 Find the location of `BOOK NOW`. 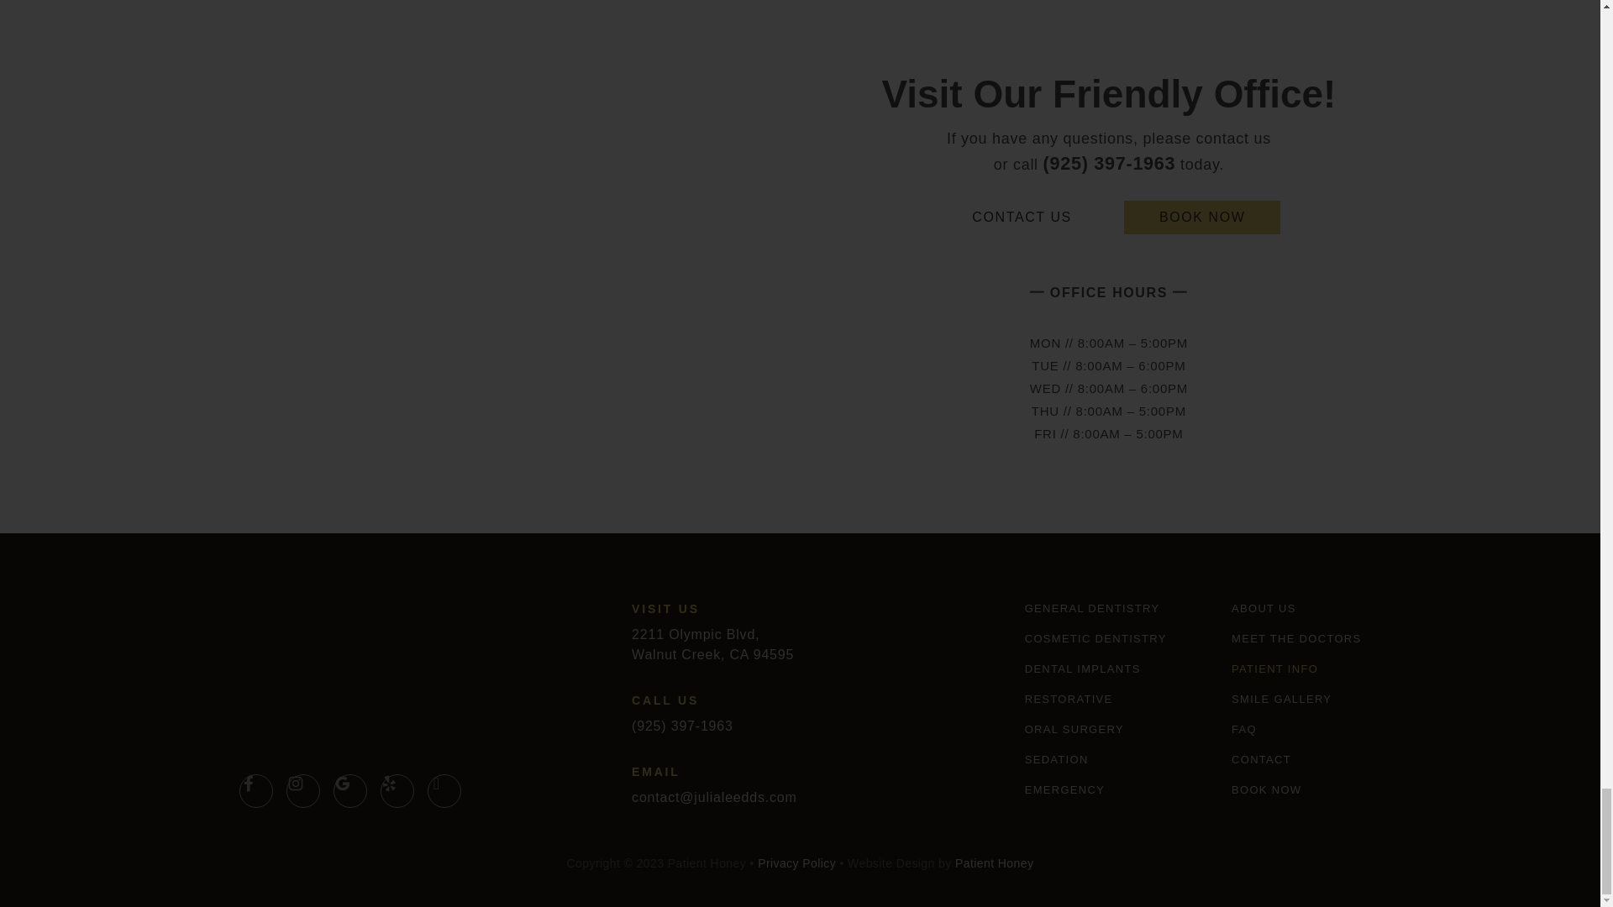

BOOK NOW is located at coordinates (1202, 217).